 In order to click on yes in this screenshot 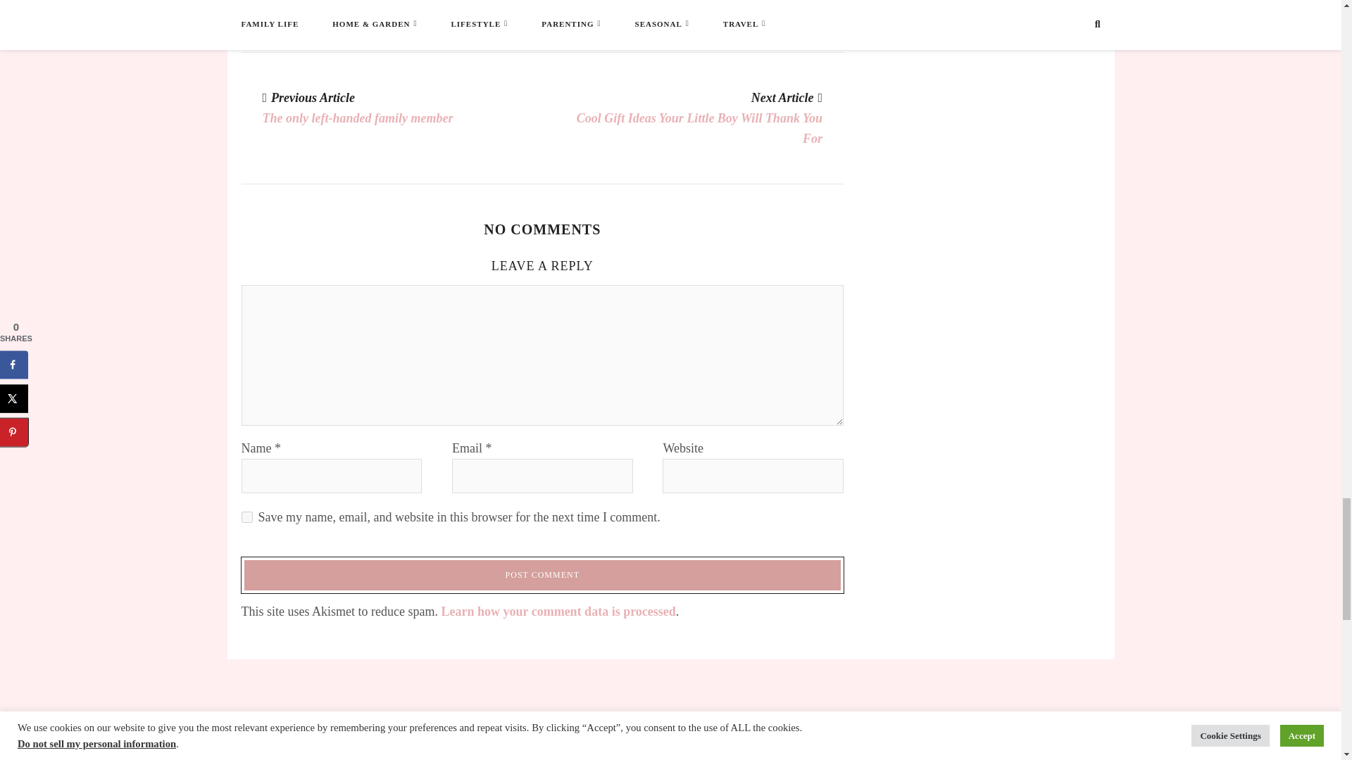, I will do `click(246, 517)`.